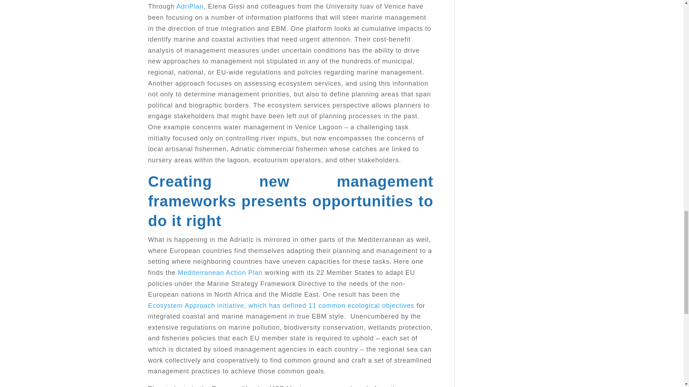  I want to click on Mediterranean Action Plan, so click(220, 272).